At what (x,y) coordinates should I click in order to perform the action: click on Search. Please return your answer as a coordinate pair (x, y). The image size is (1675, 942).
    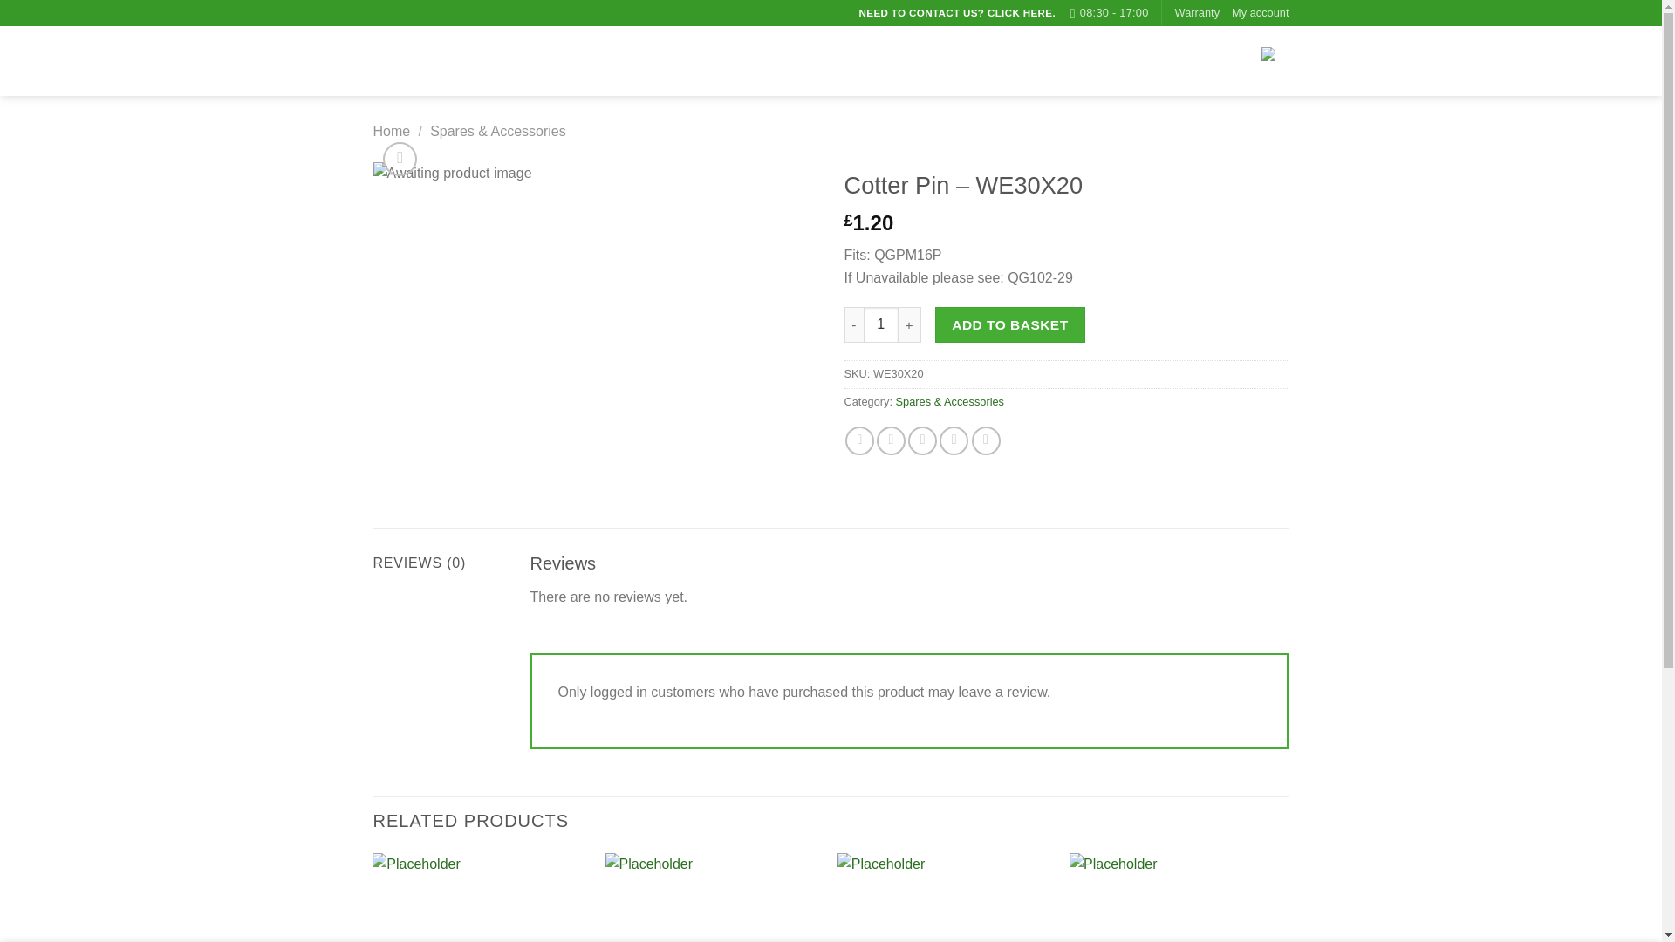
    Looking at the image, I should click on (822, 61).